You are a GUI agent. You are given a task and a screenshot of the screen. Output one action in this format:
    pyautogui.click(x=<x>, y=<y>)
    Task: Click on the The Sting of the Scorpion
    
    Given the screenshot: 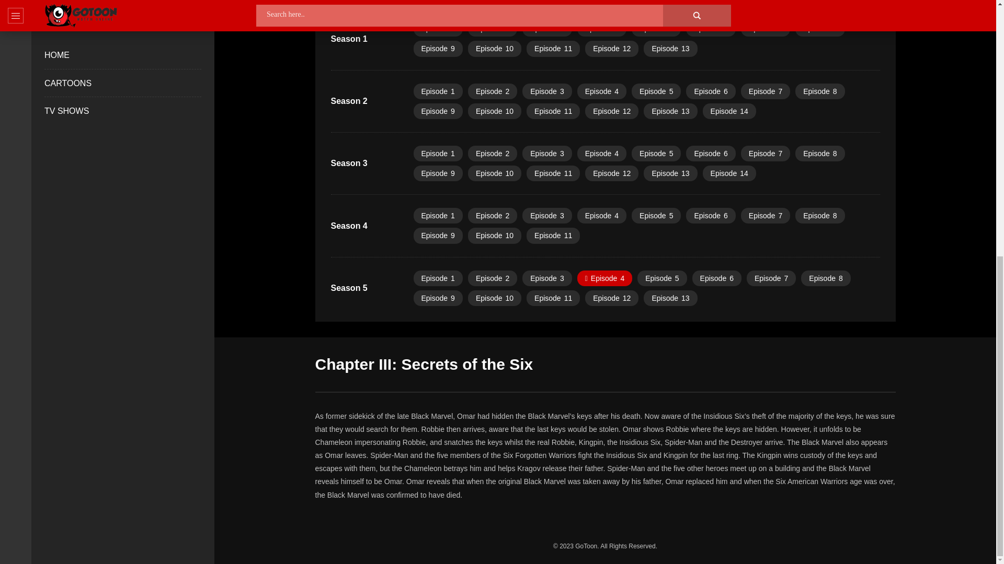 What is the action you would take?
    pyautogui.click(x=710, y=28)
    